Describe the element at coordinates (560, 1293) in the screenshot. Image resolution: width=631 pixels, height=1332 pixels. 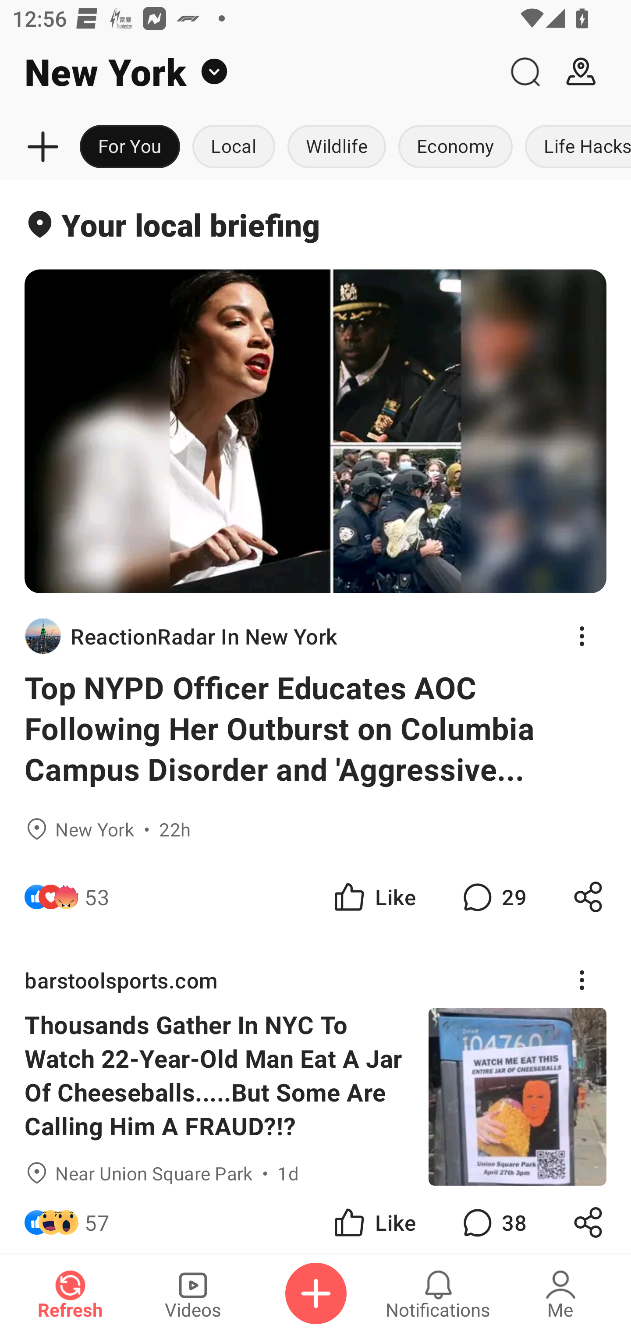
I see `Me` at that location.